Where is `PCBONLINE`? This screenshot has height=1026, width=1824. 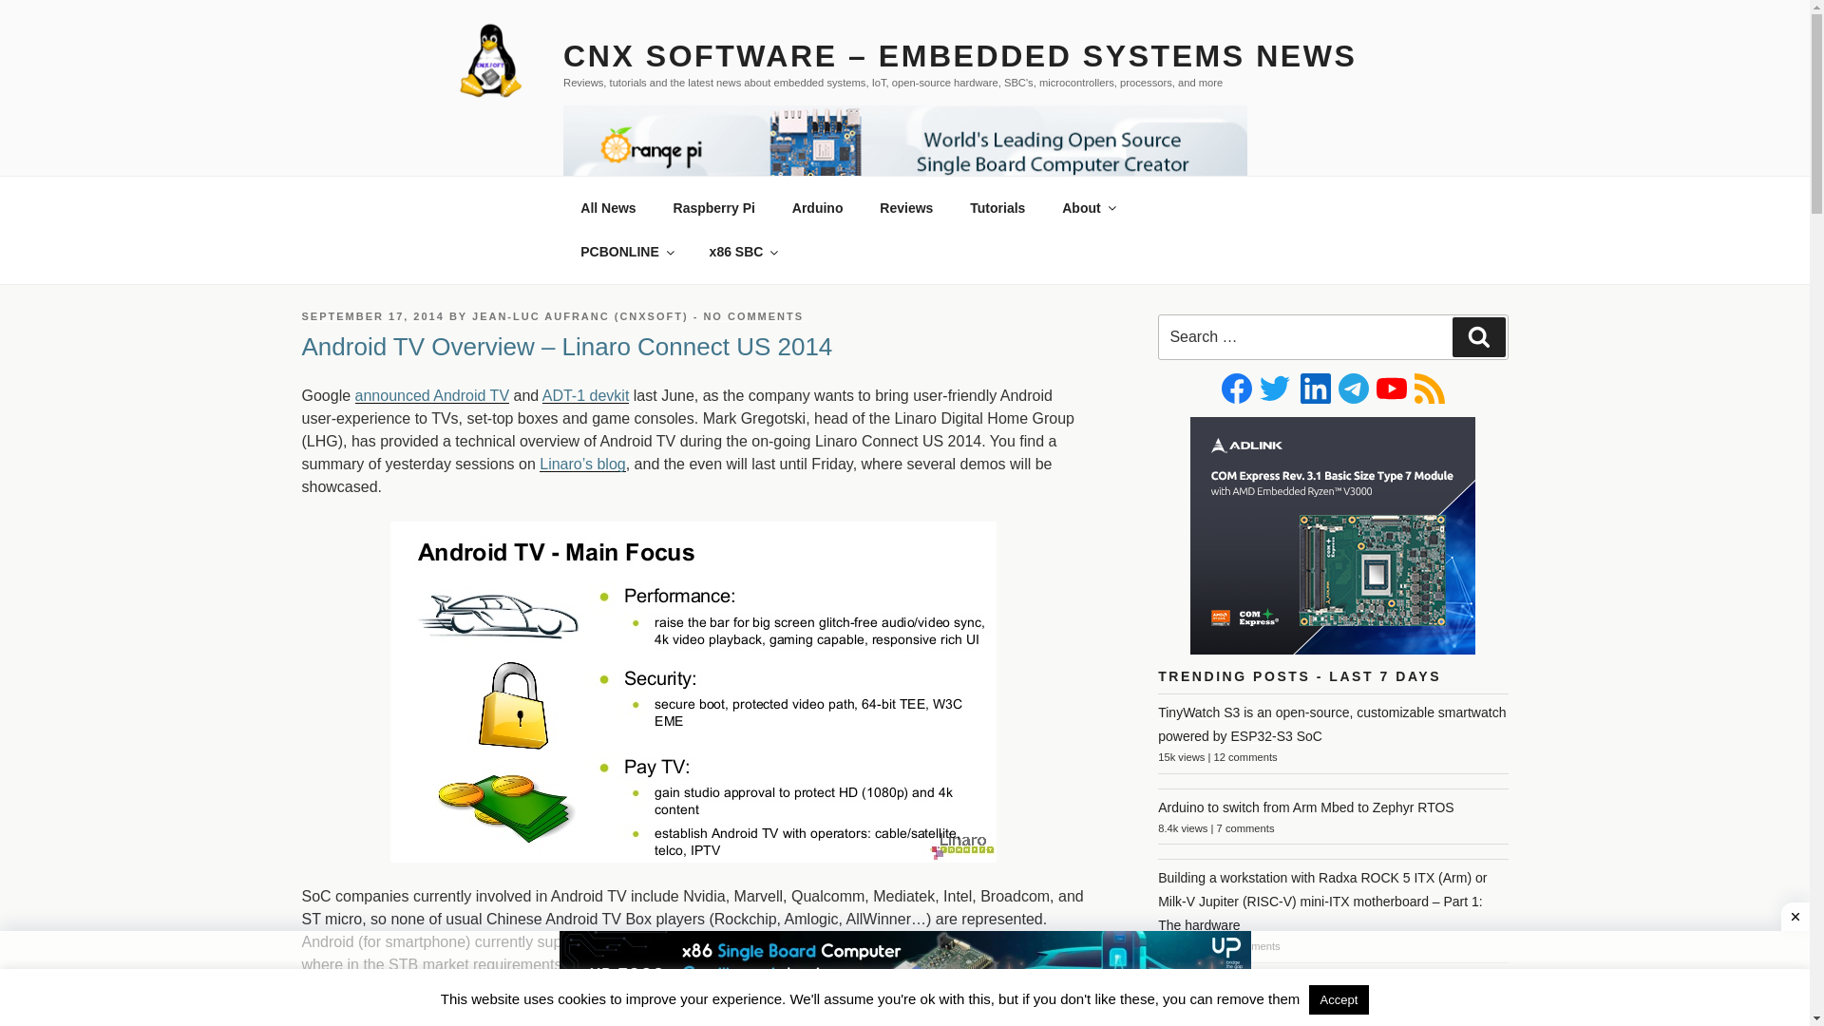 PCBONLINE is located at coordinates (626, 251).